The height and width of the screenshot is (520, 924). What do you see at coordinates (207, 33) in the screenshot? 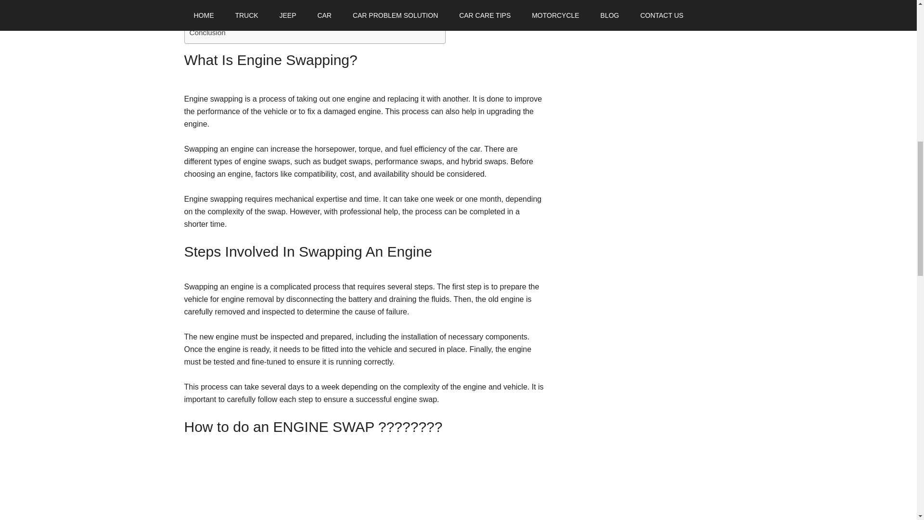
I see `Conclusion` at bounding box center [207, 33].